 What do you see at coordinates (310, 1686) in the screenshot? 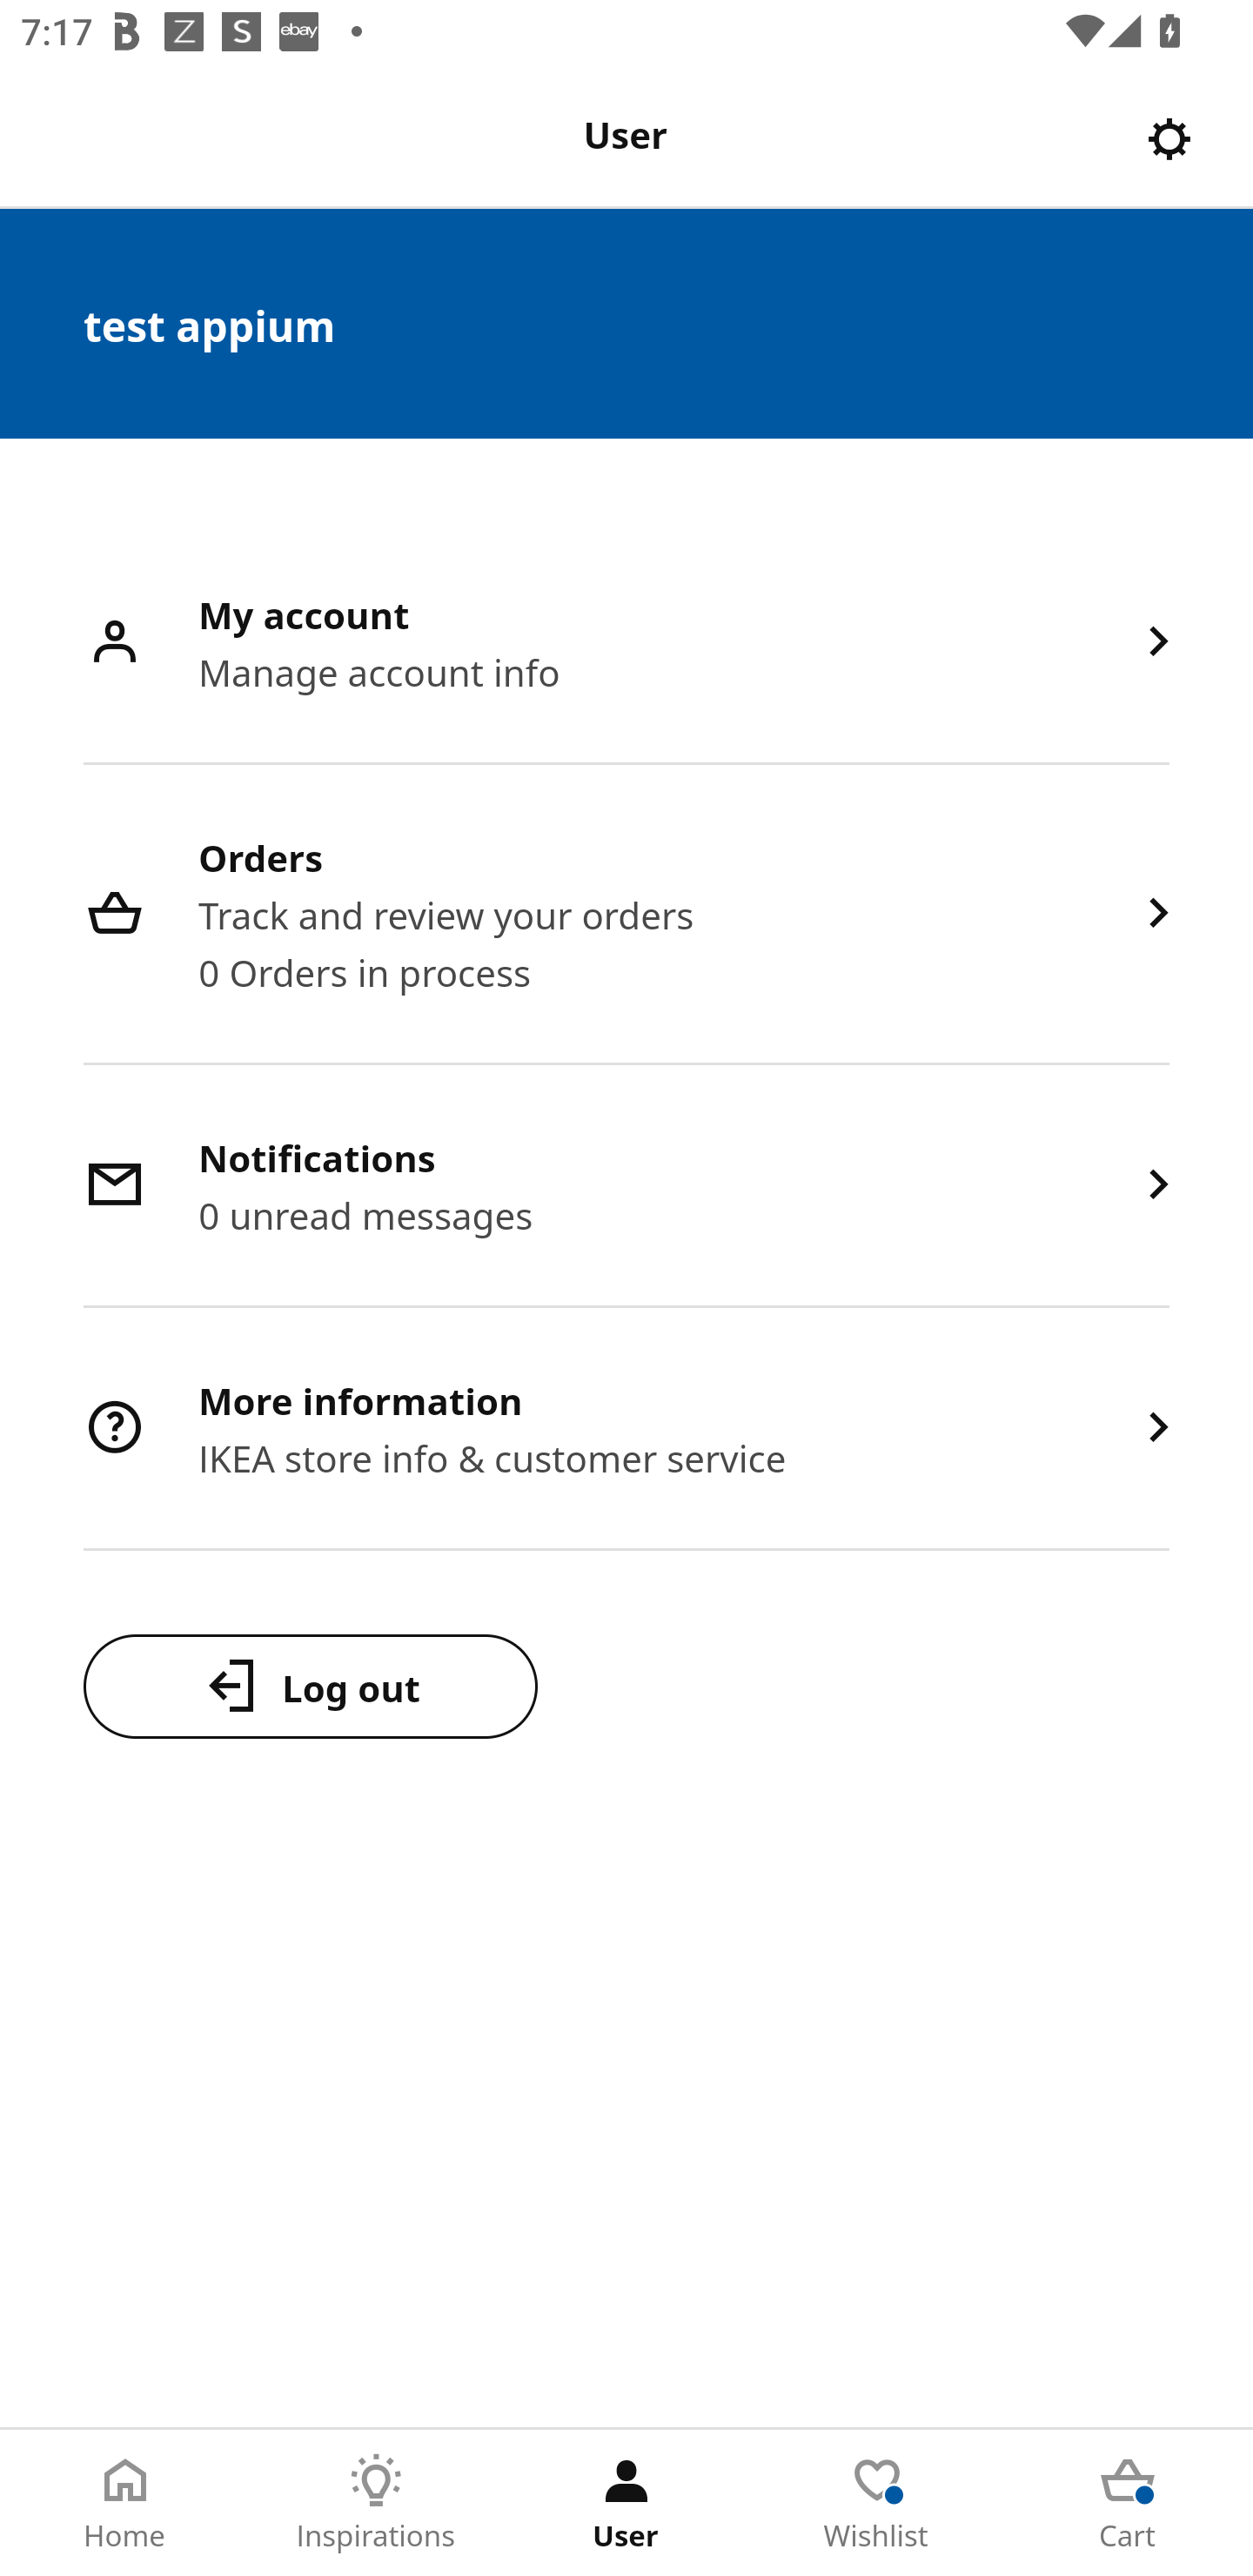
I see `Log out` at bounding box center [310, 1686].